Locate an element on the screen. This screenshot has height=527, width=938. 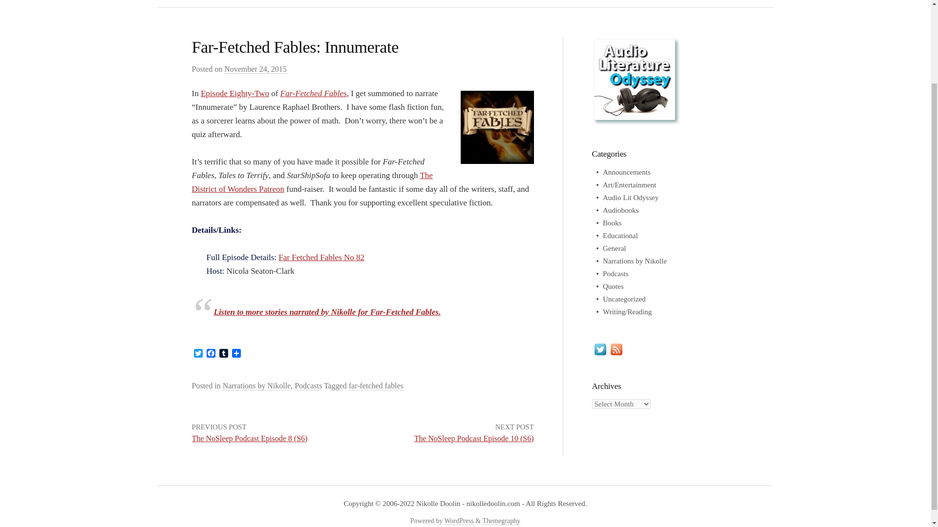
Tumblr is located at coordinates (223, 354).